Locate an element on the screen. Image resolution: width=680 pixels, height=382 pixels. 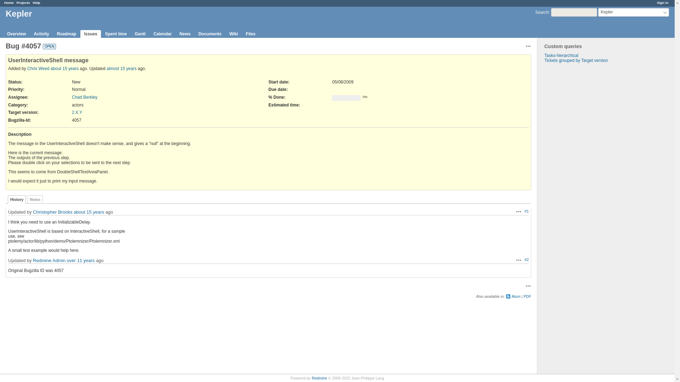
Notes is located at coordinates (35, 199).